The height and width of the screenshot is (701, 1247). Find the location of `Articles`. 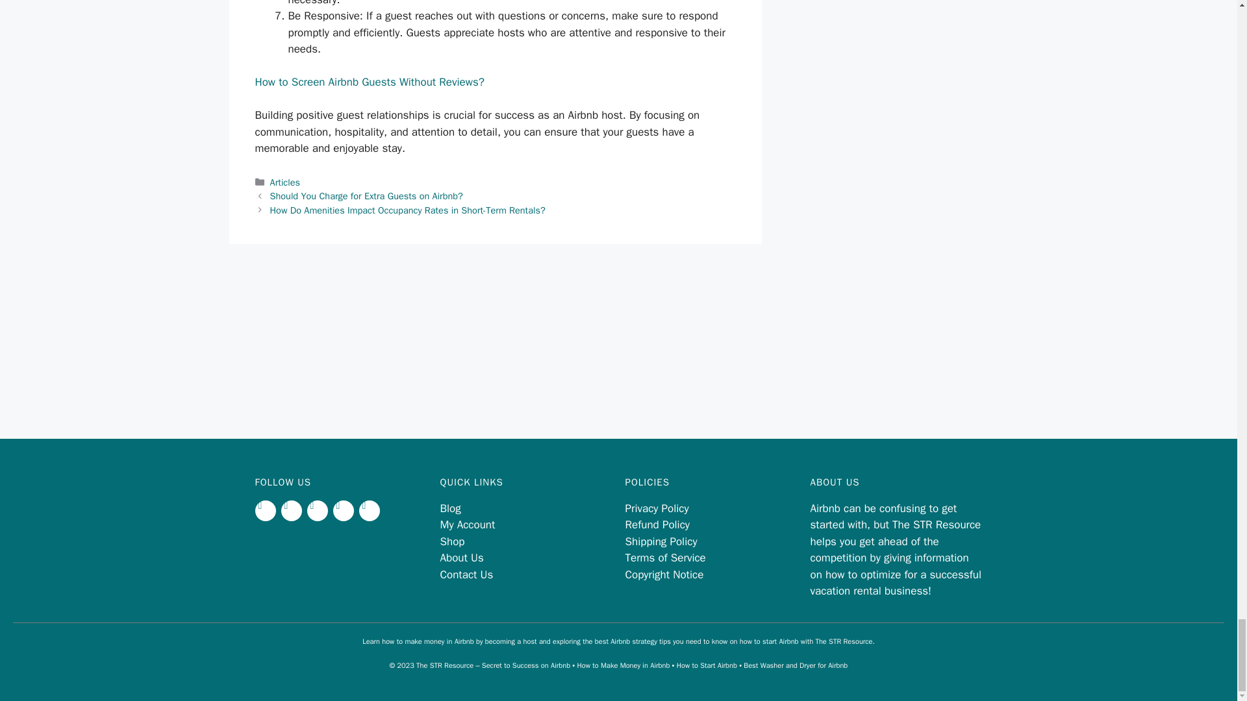

Articles is located at coordinates (285, 182).